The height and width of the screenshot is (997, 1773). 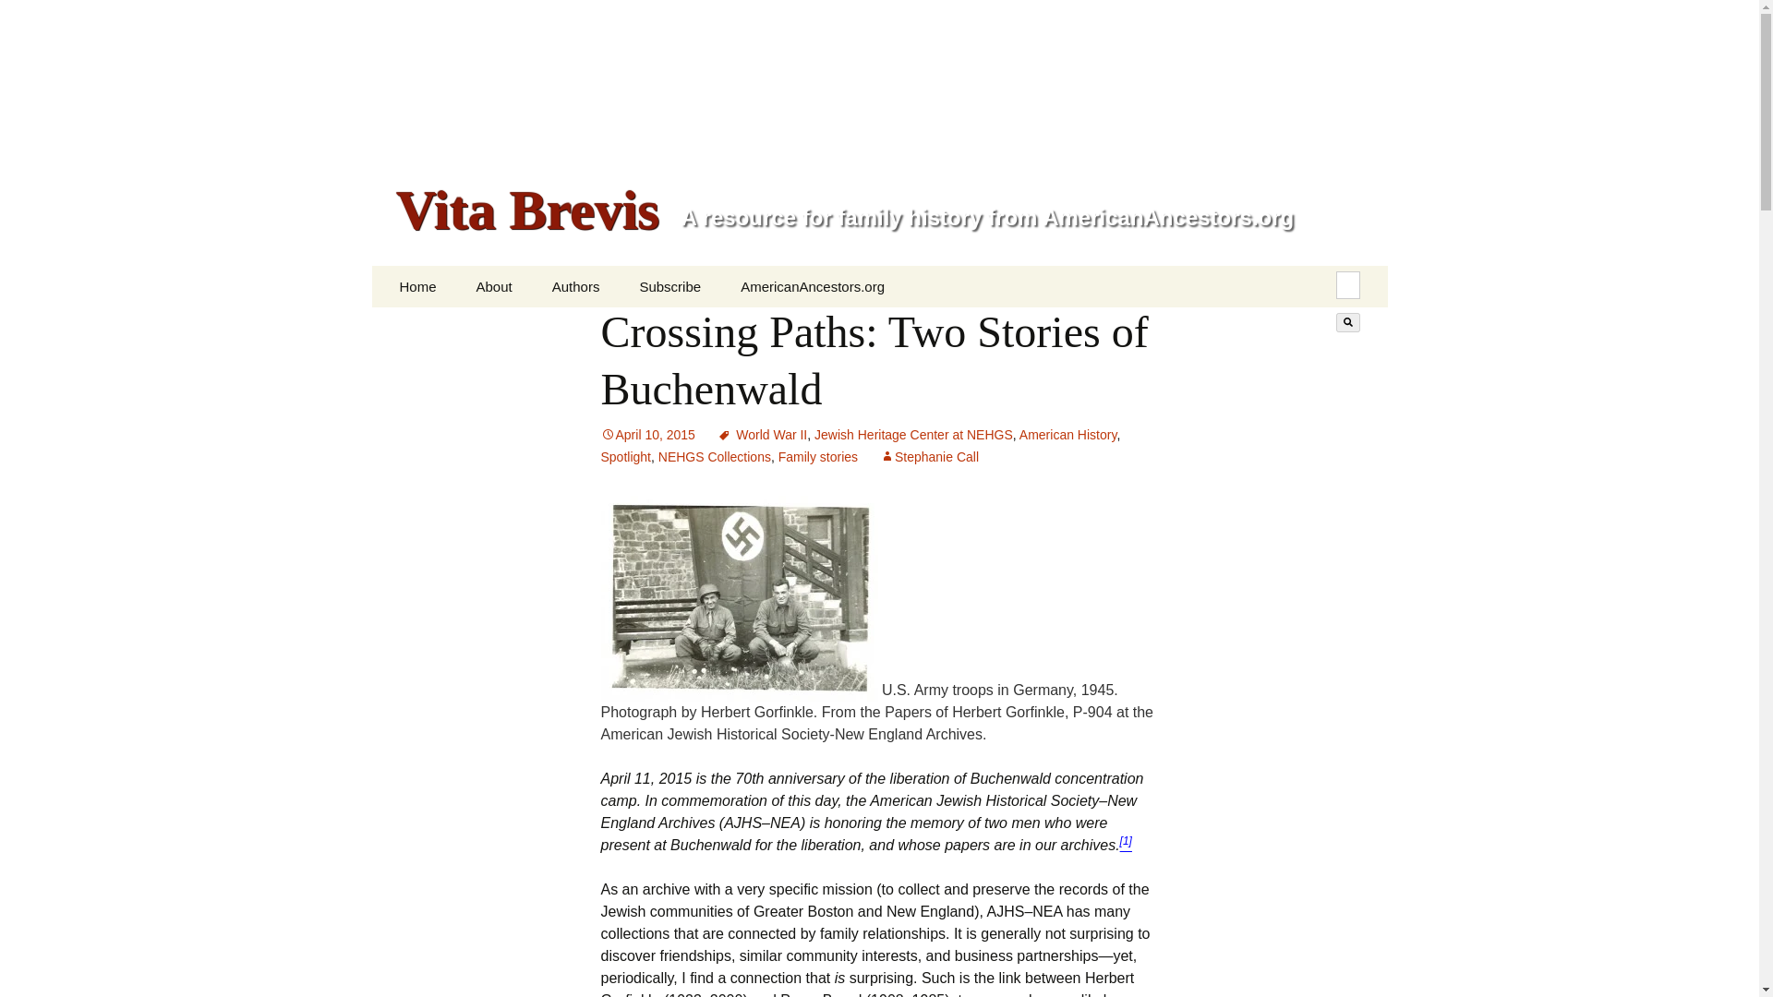 I want to click on Home, so click(x=417, y=286).